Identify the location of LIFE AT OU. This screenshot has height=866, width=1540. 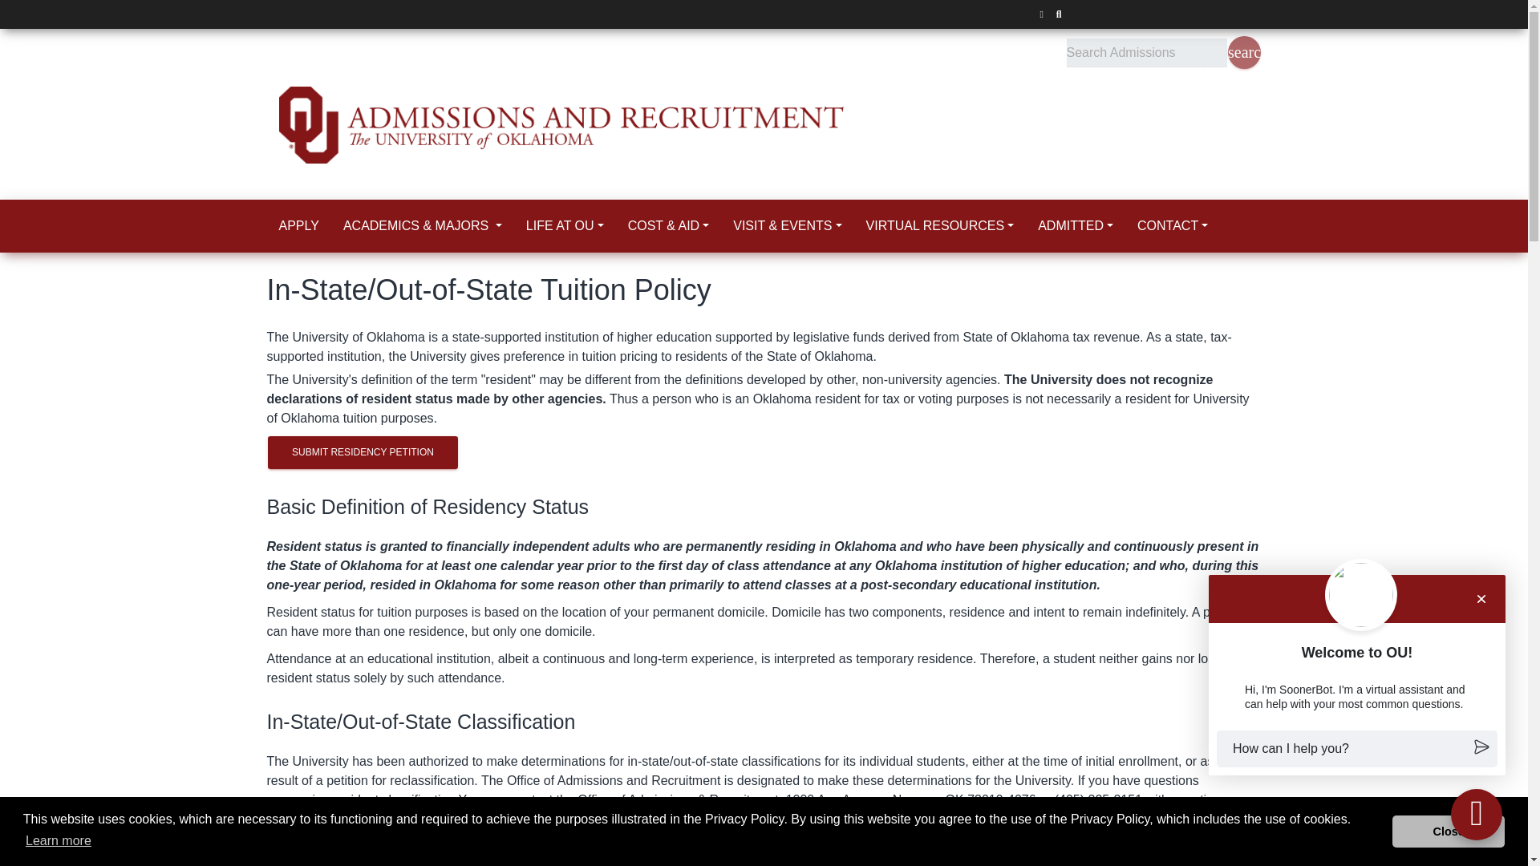
(565, 226).